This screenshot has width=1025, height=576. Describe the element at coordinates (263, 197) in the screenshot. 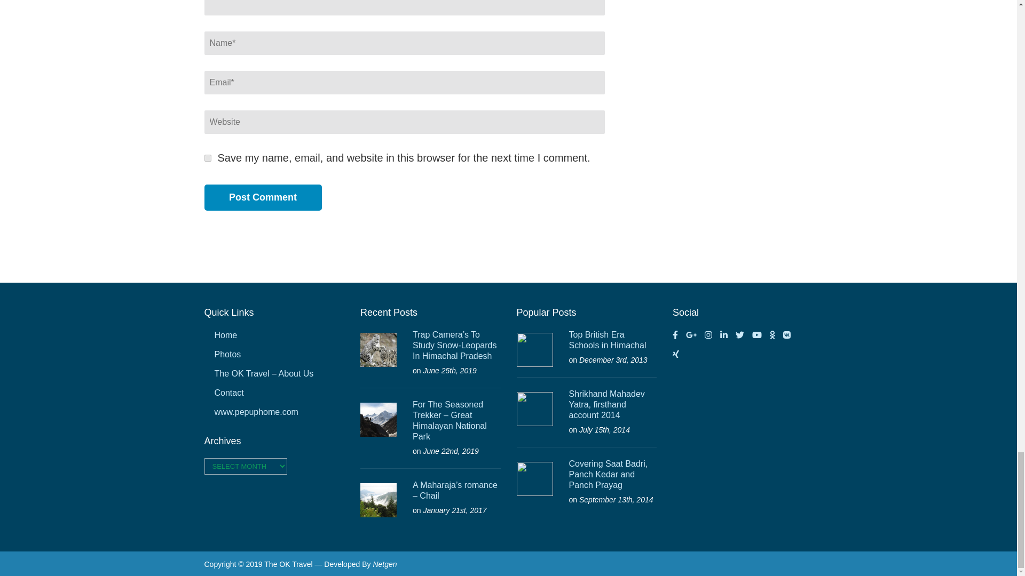

I see `Post Comment` at that location.